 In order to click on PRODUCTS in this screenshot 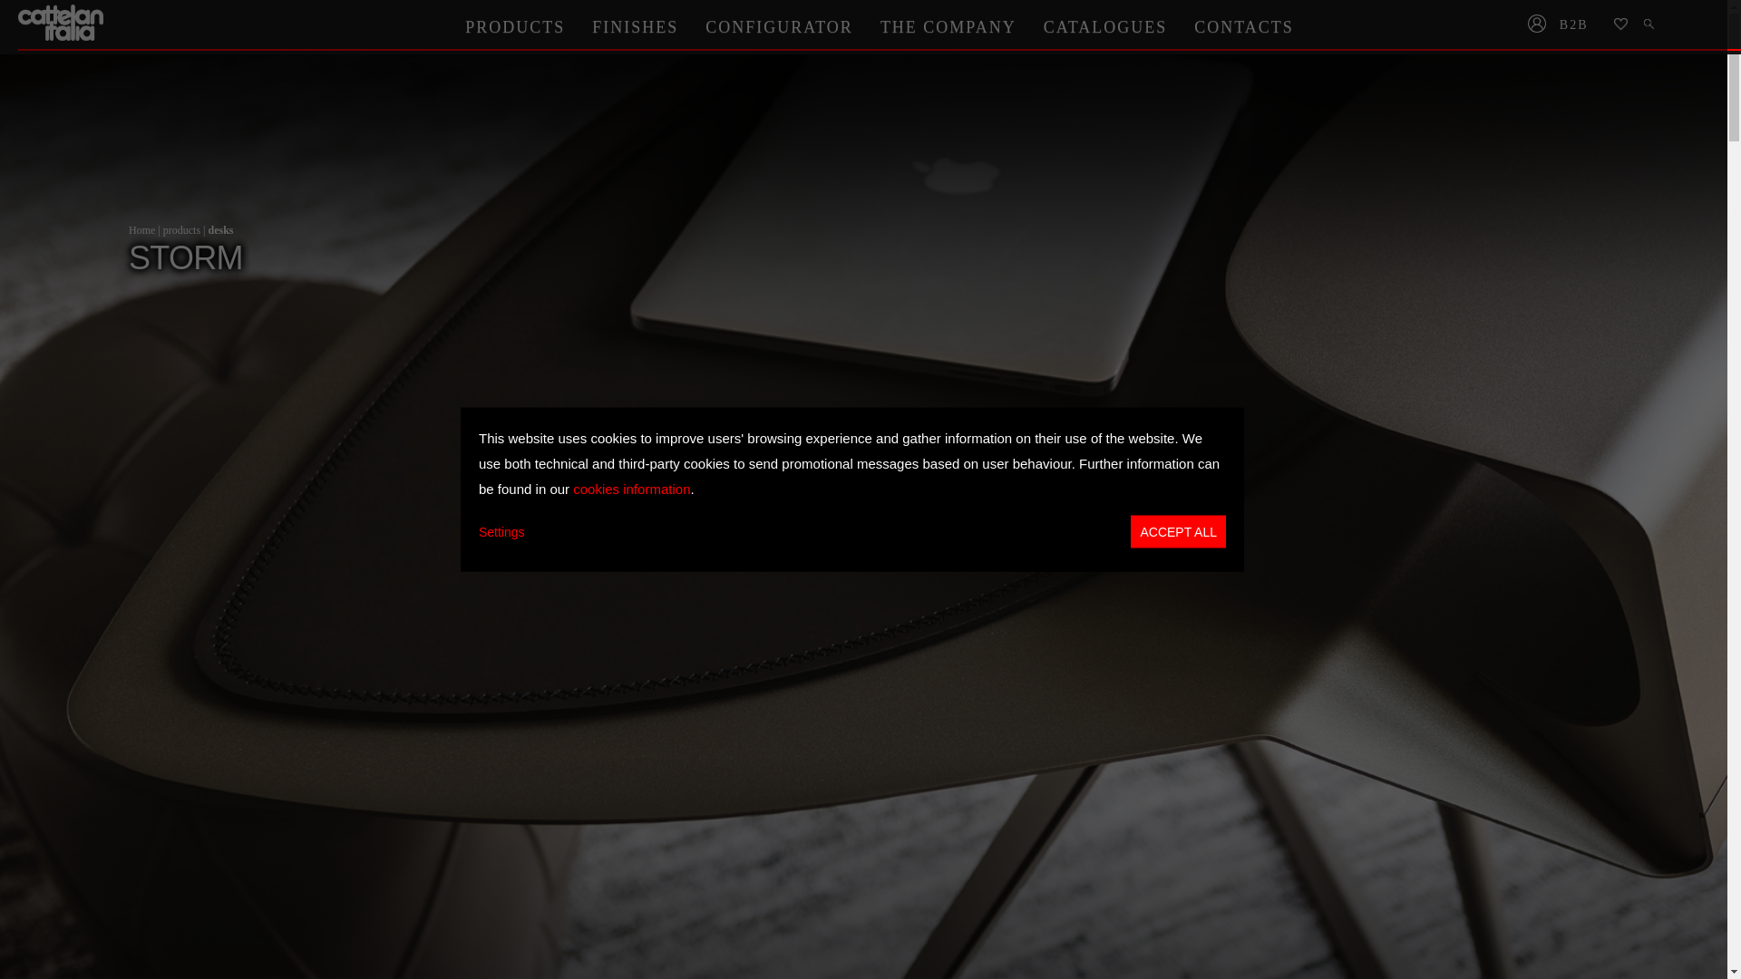, I will do `click(514, 26)`.